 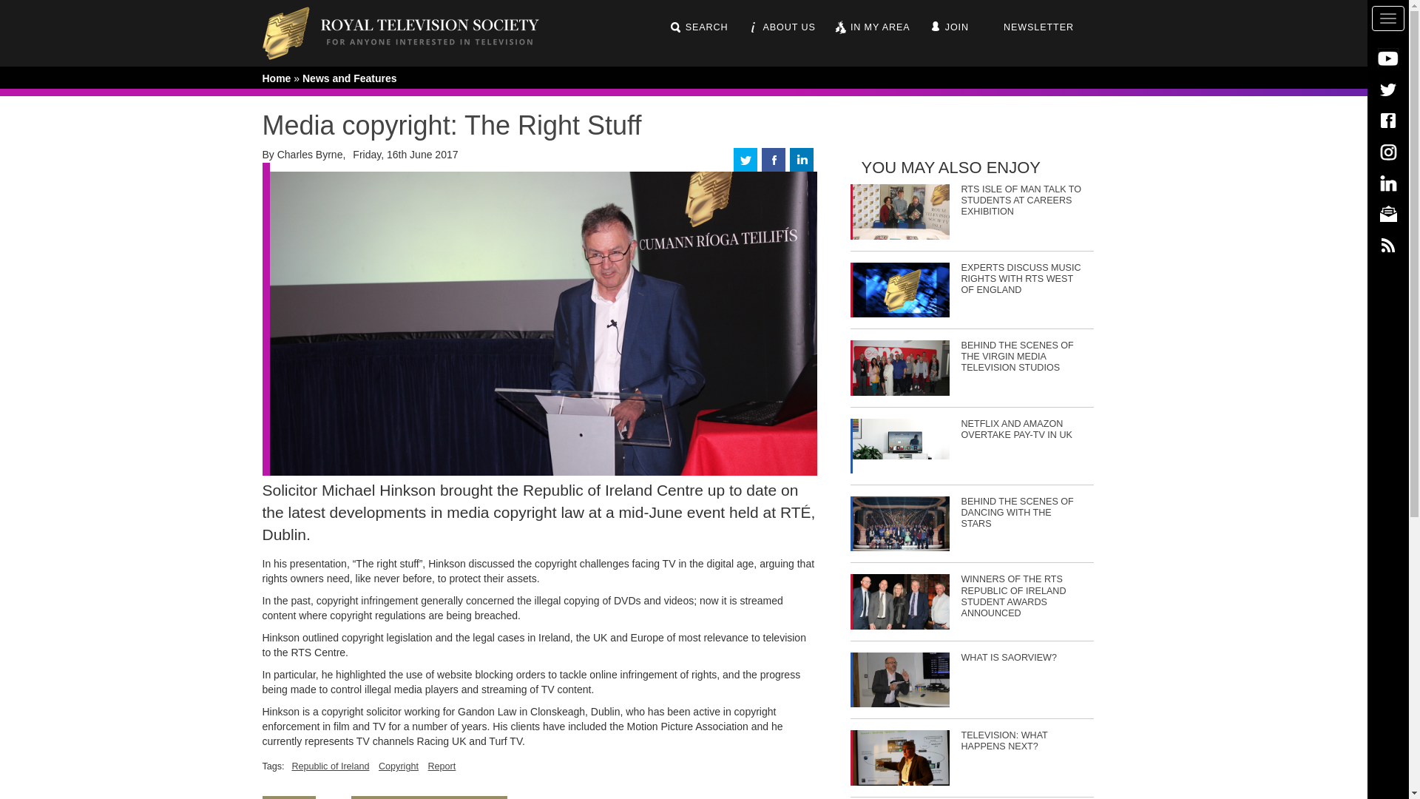 What do you see at coordinates (1387, 120) in the screenshot?
I see `Facebook` at bounding box center [1387, 120].